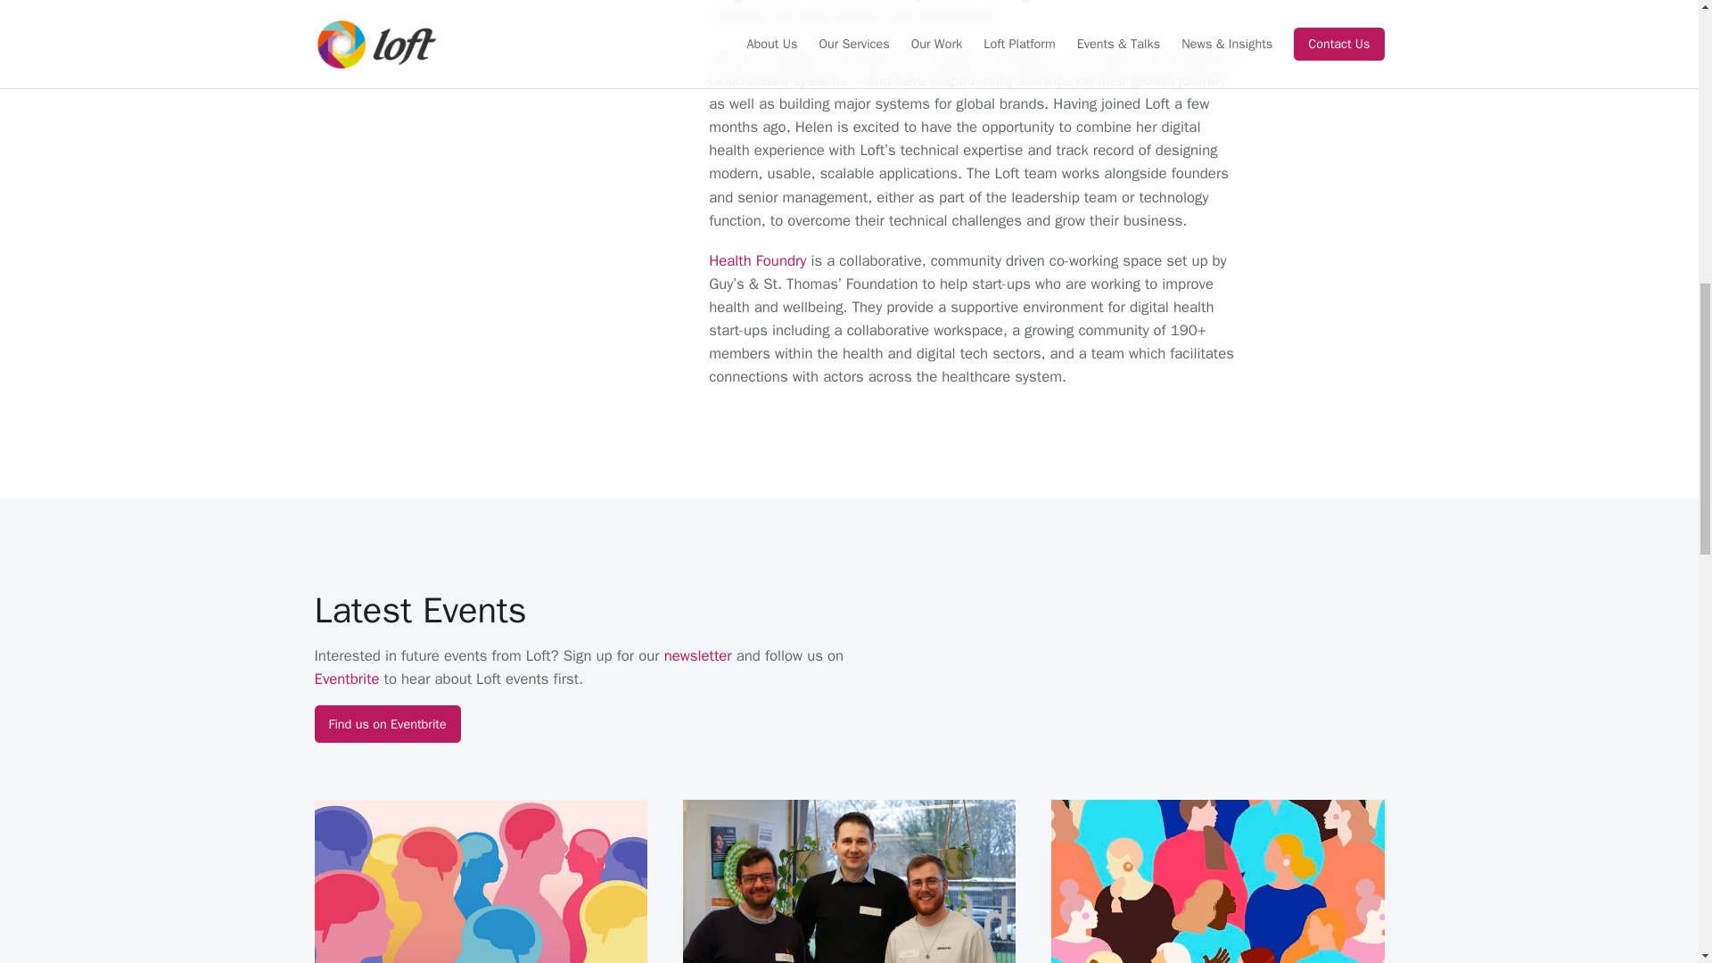  What do you see at coordinates (697, 655) in the screenshot?
I see `newsletter` at bounding box center [697, 655].